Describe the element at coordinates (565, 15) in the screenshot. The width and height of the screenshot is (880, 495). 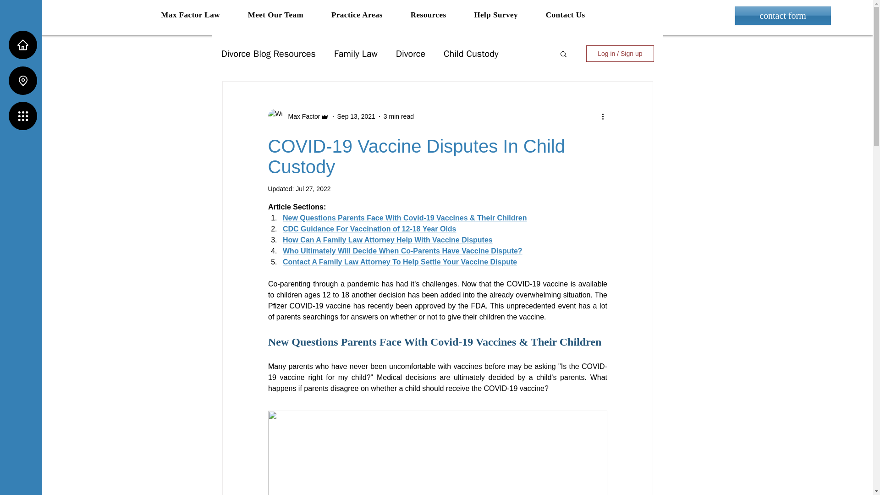
I see `Contact Us` at that location.